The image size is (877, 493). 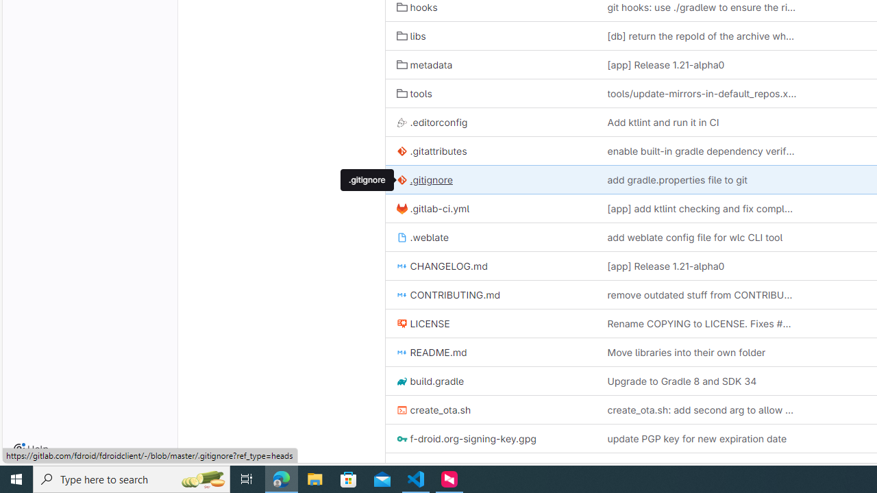 I want to click on gradle.properties, so click(x=491, y=467).